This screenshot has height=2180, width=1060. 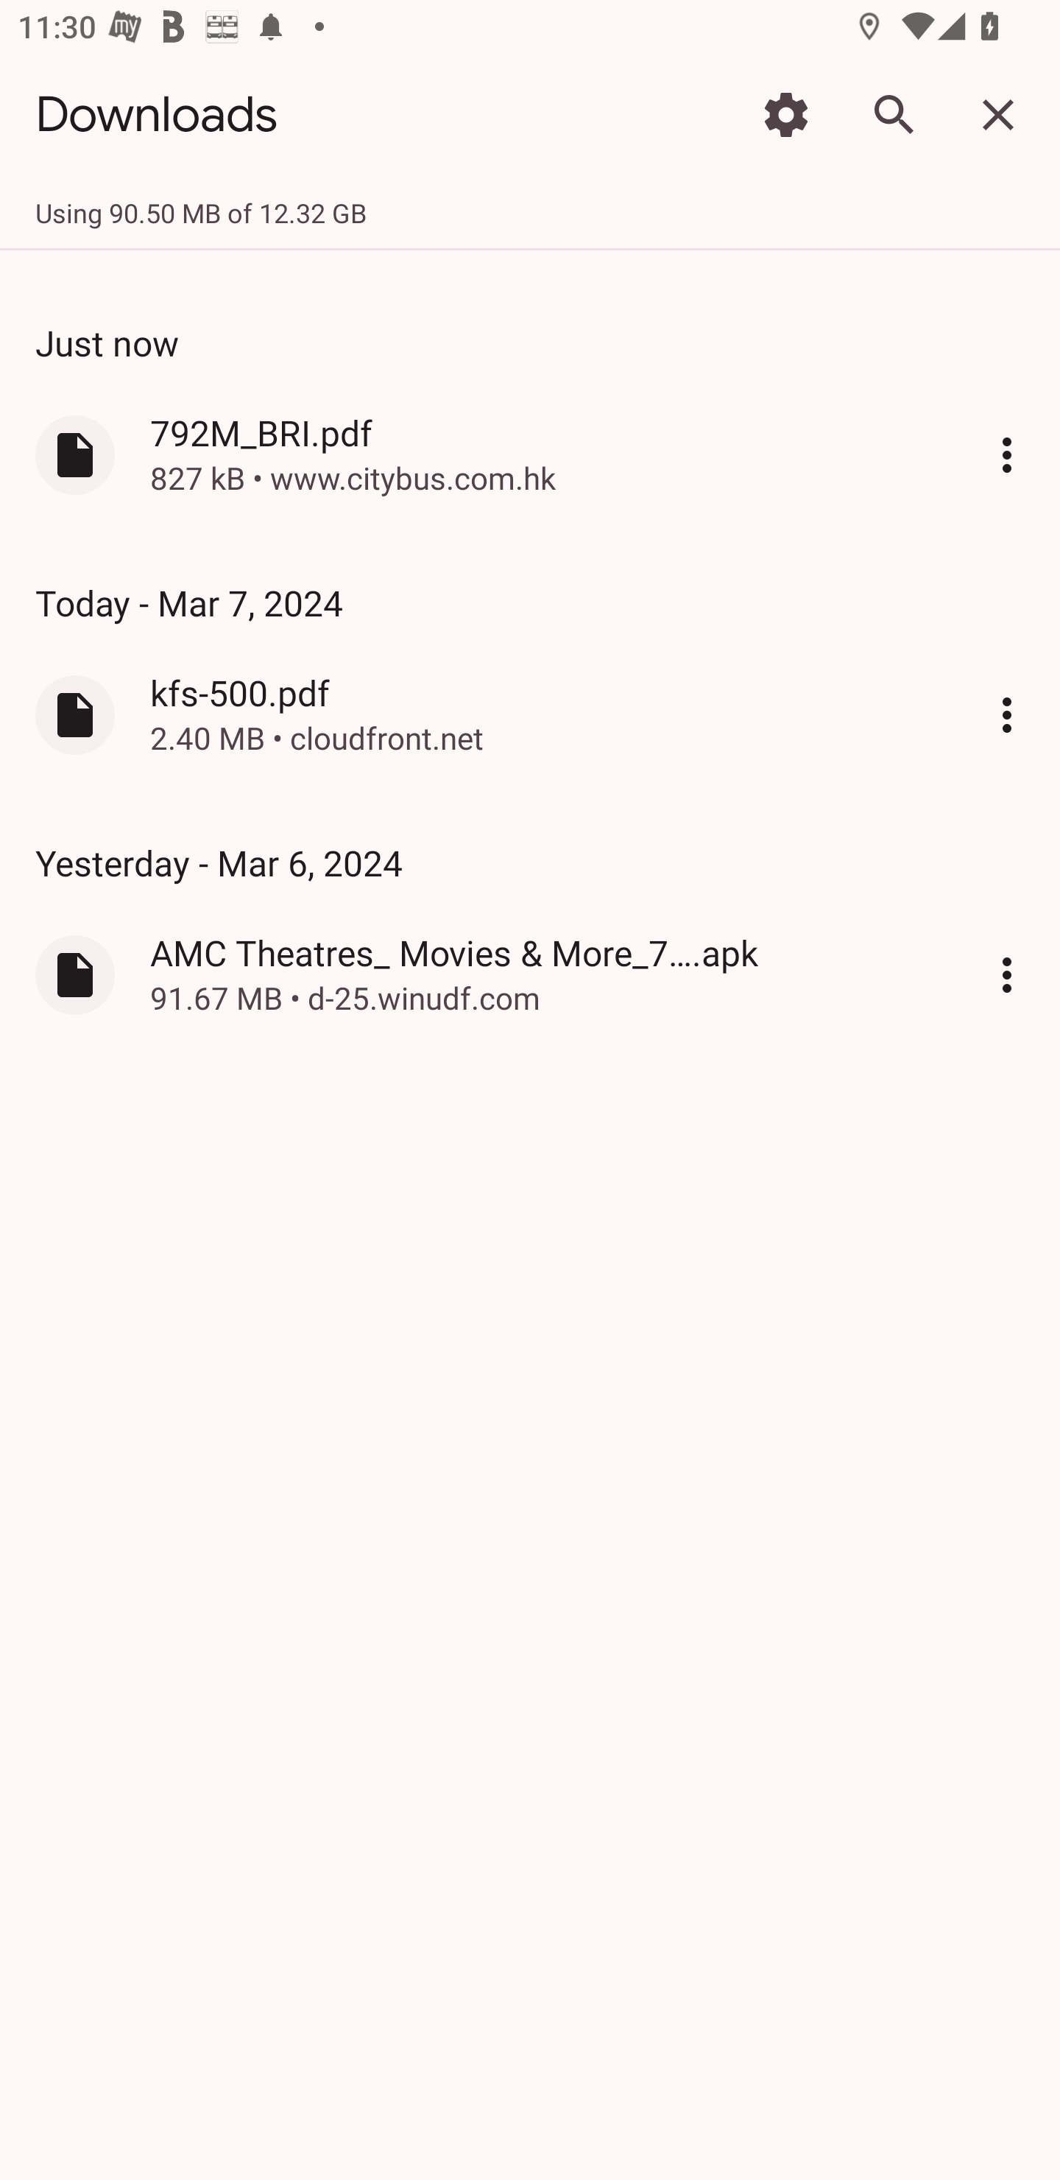 I want to click on Settings, so click(x=786, y=113).